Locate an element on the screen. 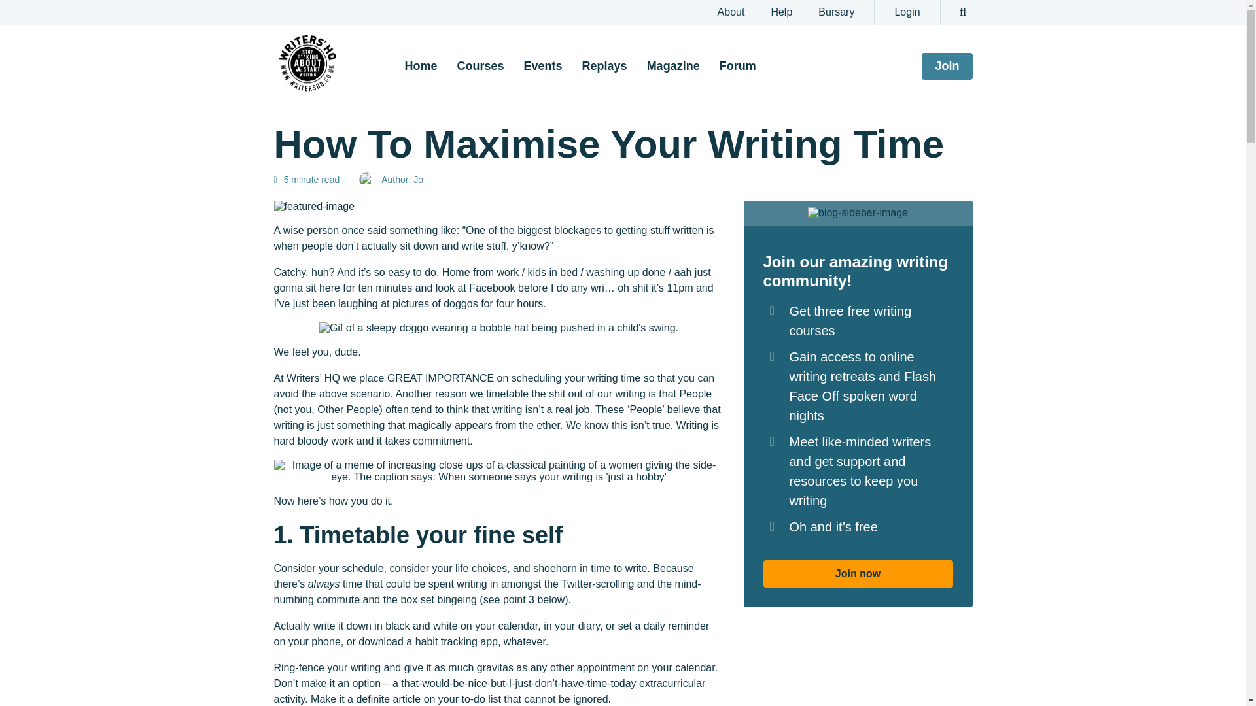  Courses is located at coordinates (480, 65).